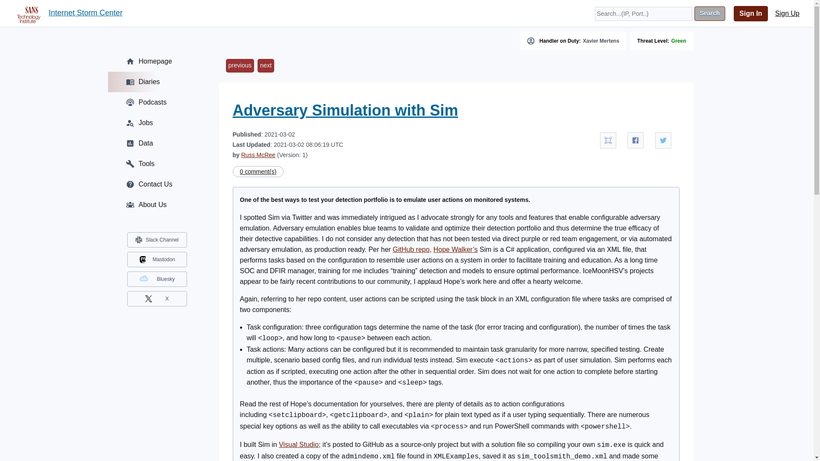 This screenshot has width=820, height=461. Describe the element at coordinates (710, 14) in the screenshot. I see `Search` at that location.